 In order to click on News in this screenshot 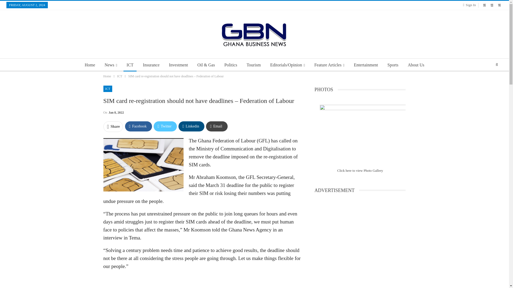, I will do `click(111, 65)`.